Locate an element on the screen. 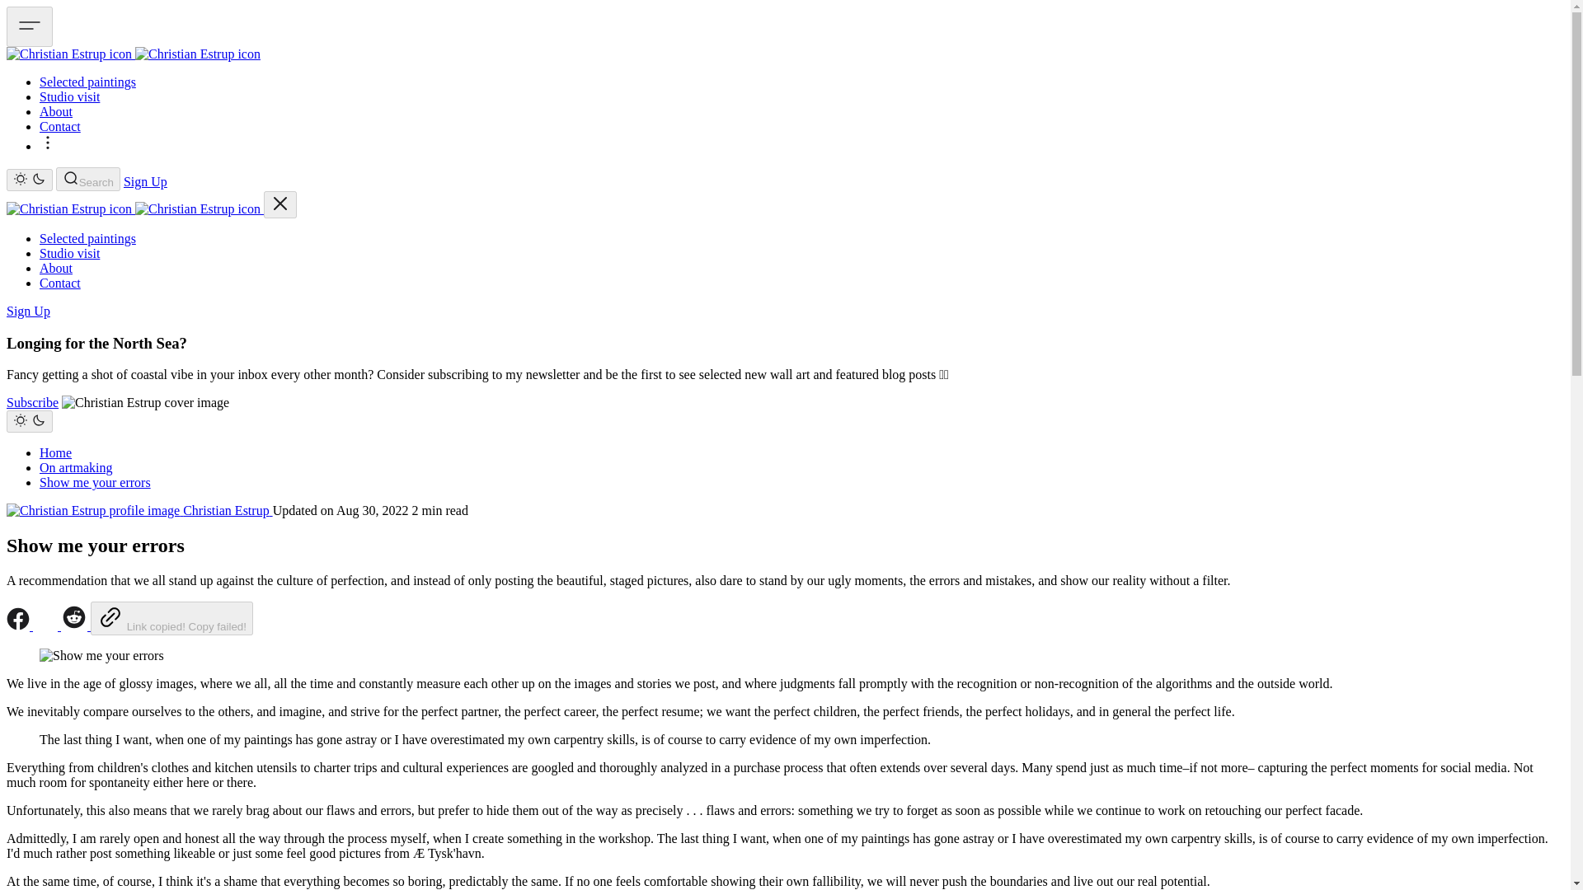 This screenshot has height=890, width=1583. About is located at coordinates (56, 111).